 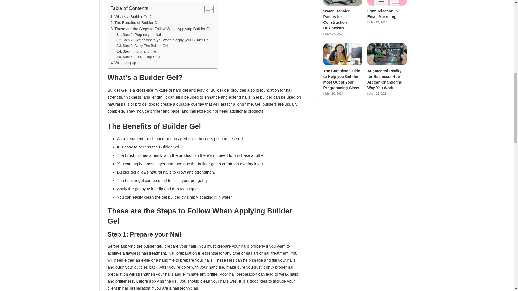 What do you see at coordinates (136, 51) in the screenshot?
I see `Step 4: Form and File` at bounding box center [136, 51].